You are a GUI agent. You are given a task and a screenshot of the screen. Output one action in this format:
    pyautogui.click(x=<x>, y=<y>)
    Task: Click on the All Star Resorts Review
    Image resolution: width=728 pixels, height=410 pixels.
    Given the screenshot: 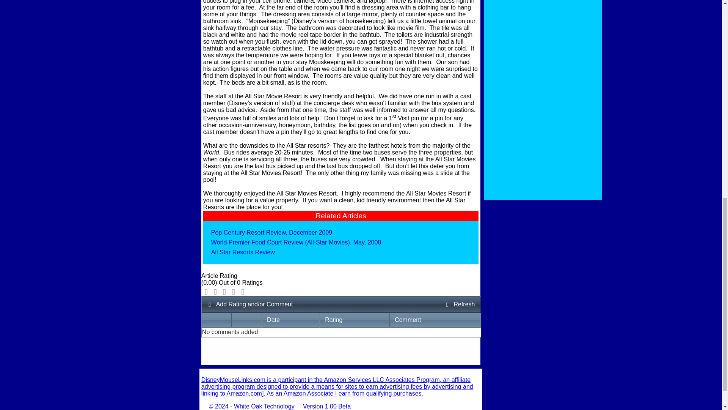 What is the action you would take?
    pyautogui.click(x=243, y=252)
    